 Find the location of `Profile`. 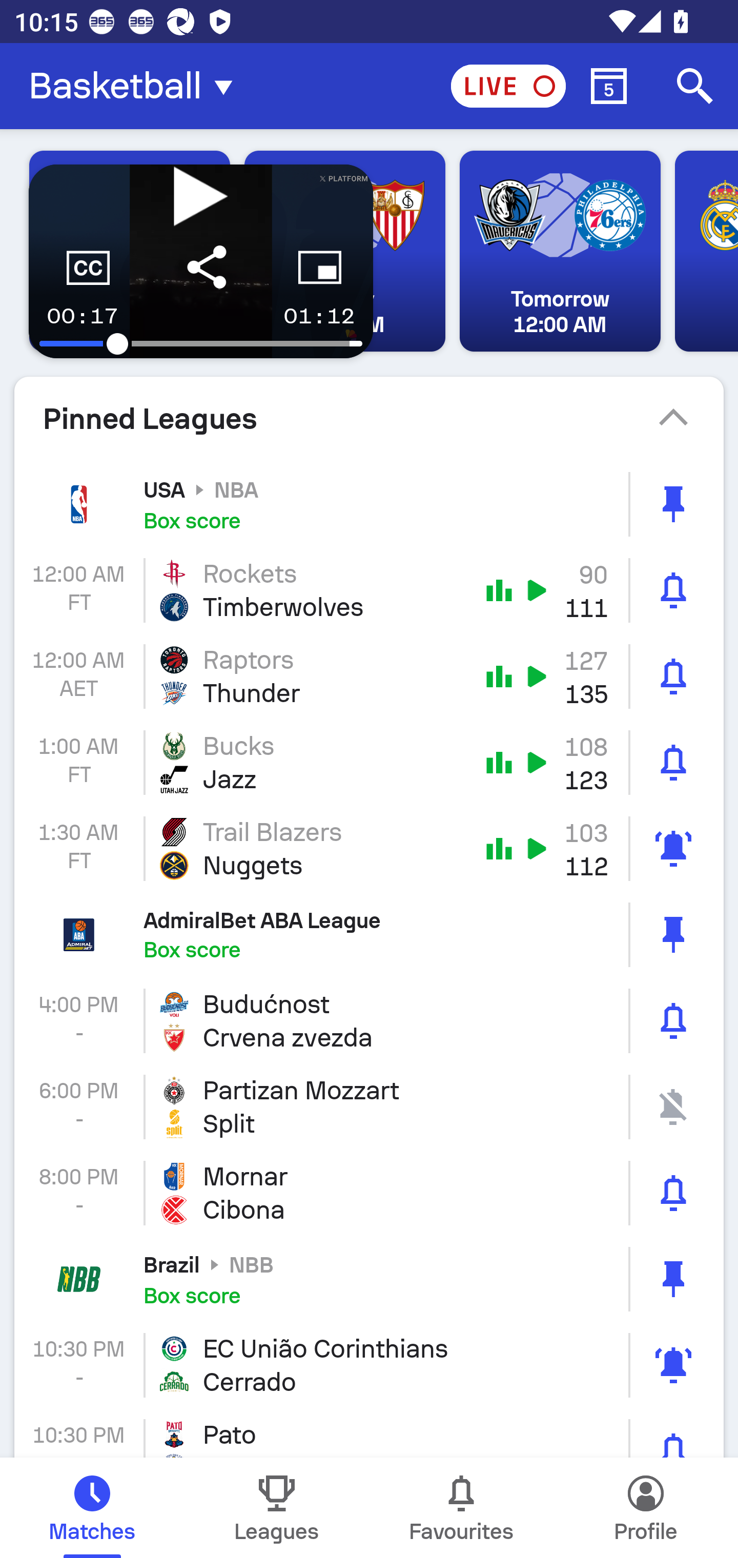

Profile is located at coordinates (646, 1508).